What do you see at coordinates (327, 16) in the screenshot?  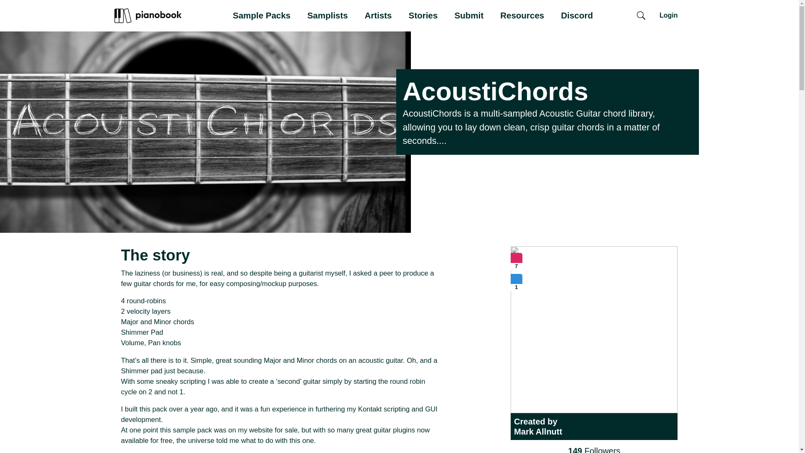 I see `Samplists` at bounding box center [327, 16].